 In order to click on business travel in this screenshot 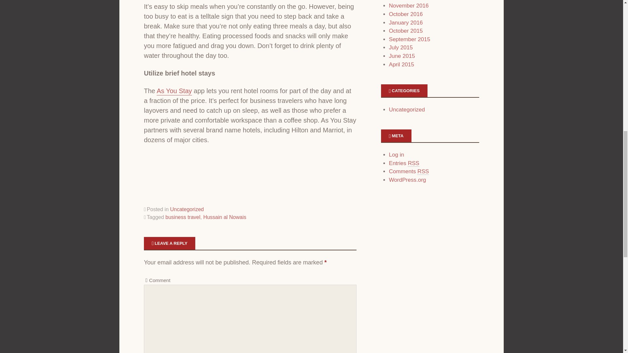, I will do `click(183, 217)`.